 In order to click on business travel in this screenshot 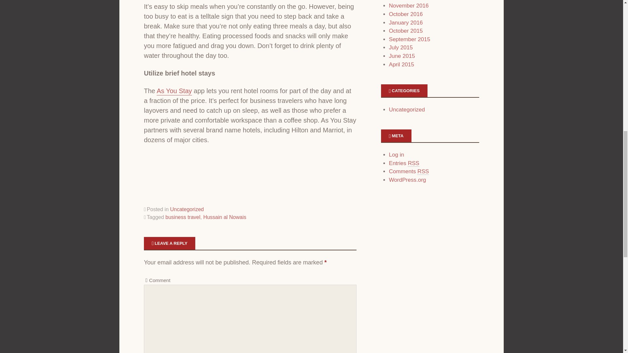, I will do `click(183, 217)`.